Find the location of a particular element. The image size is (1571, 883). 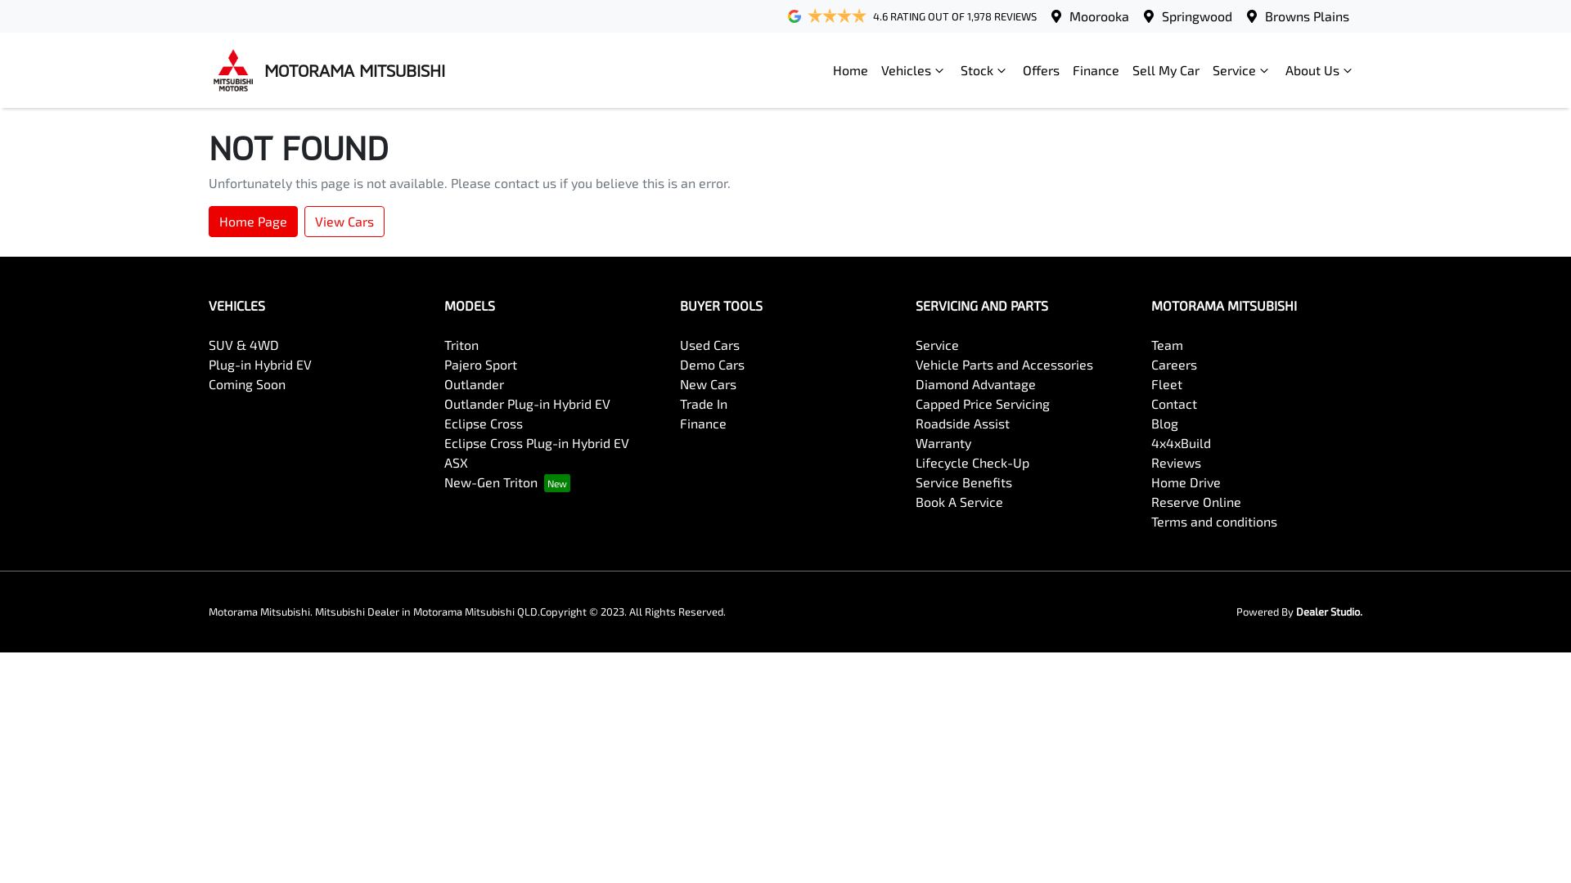

Terms and conditions is located at coordinates (1214, 522).